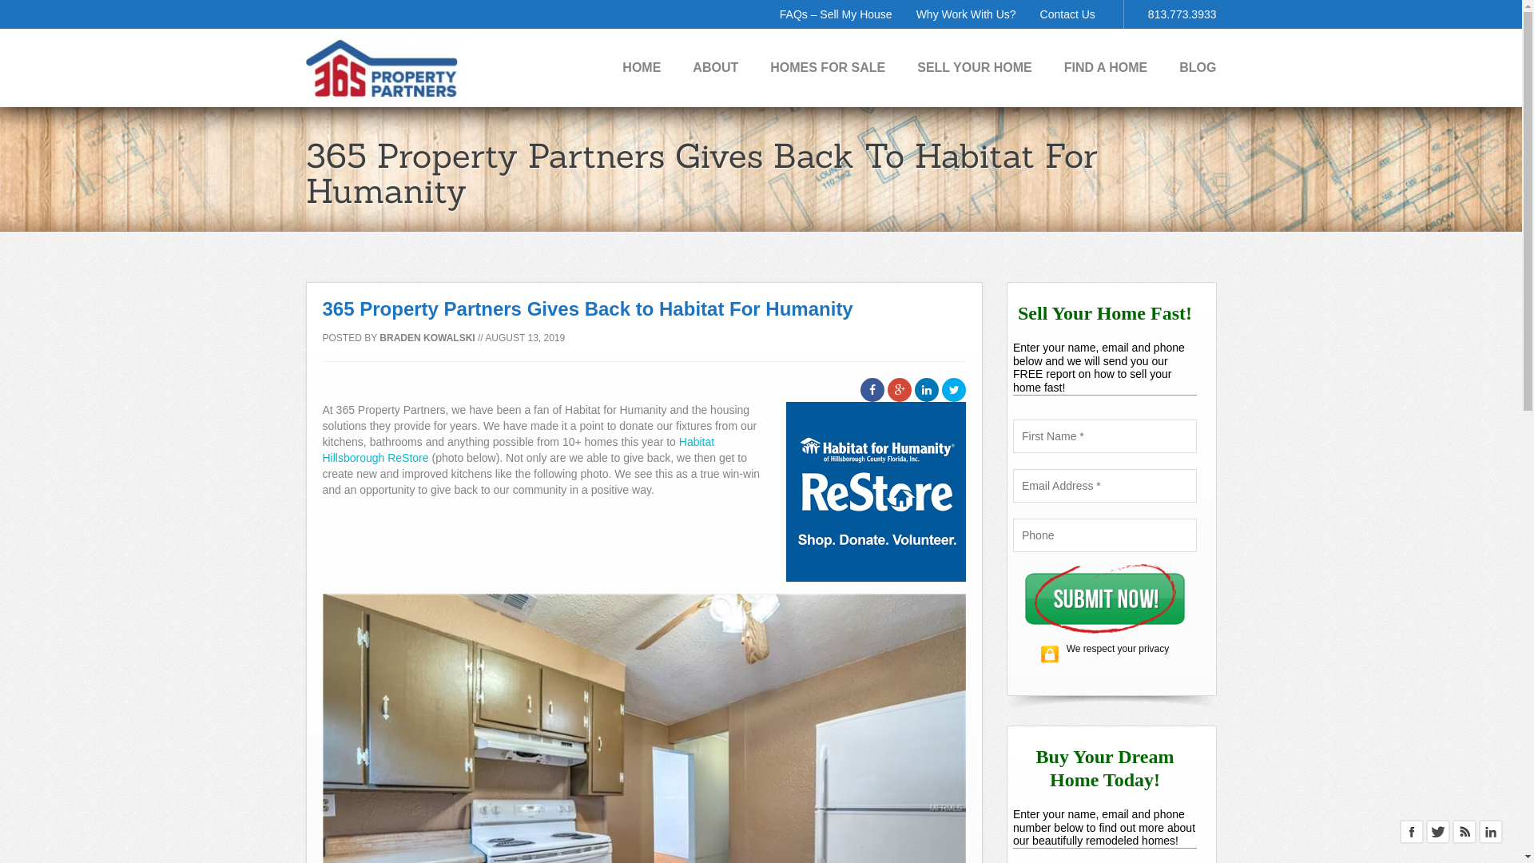 The height and width of the screenshot is (863, 1534). I want to click on Habitat Hillsborough ReStore, so click(519, 450).